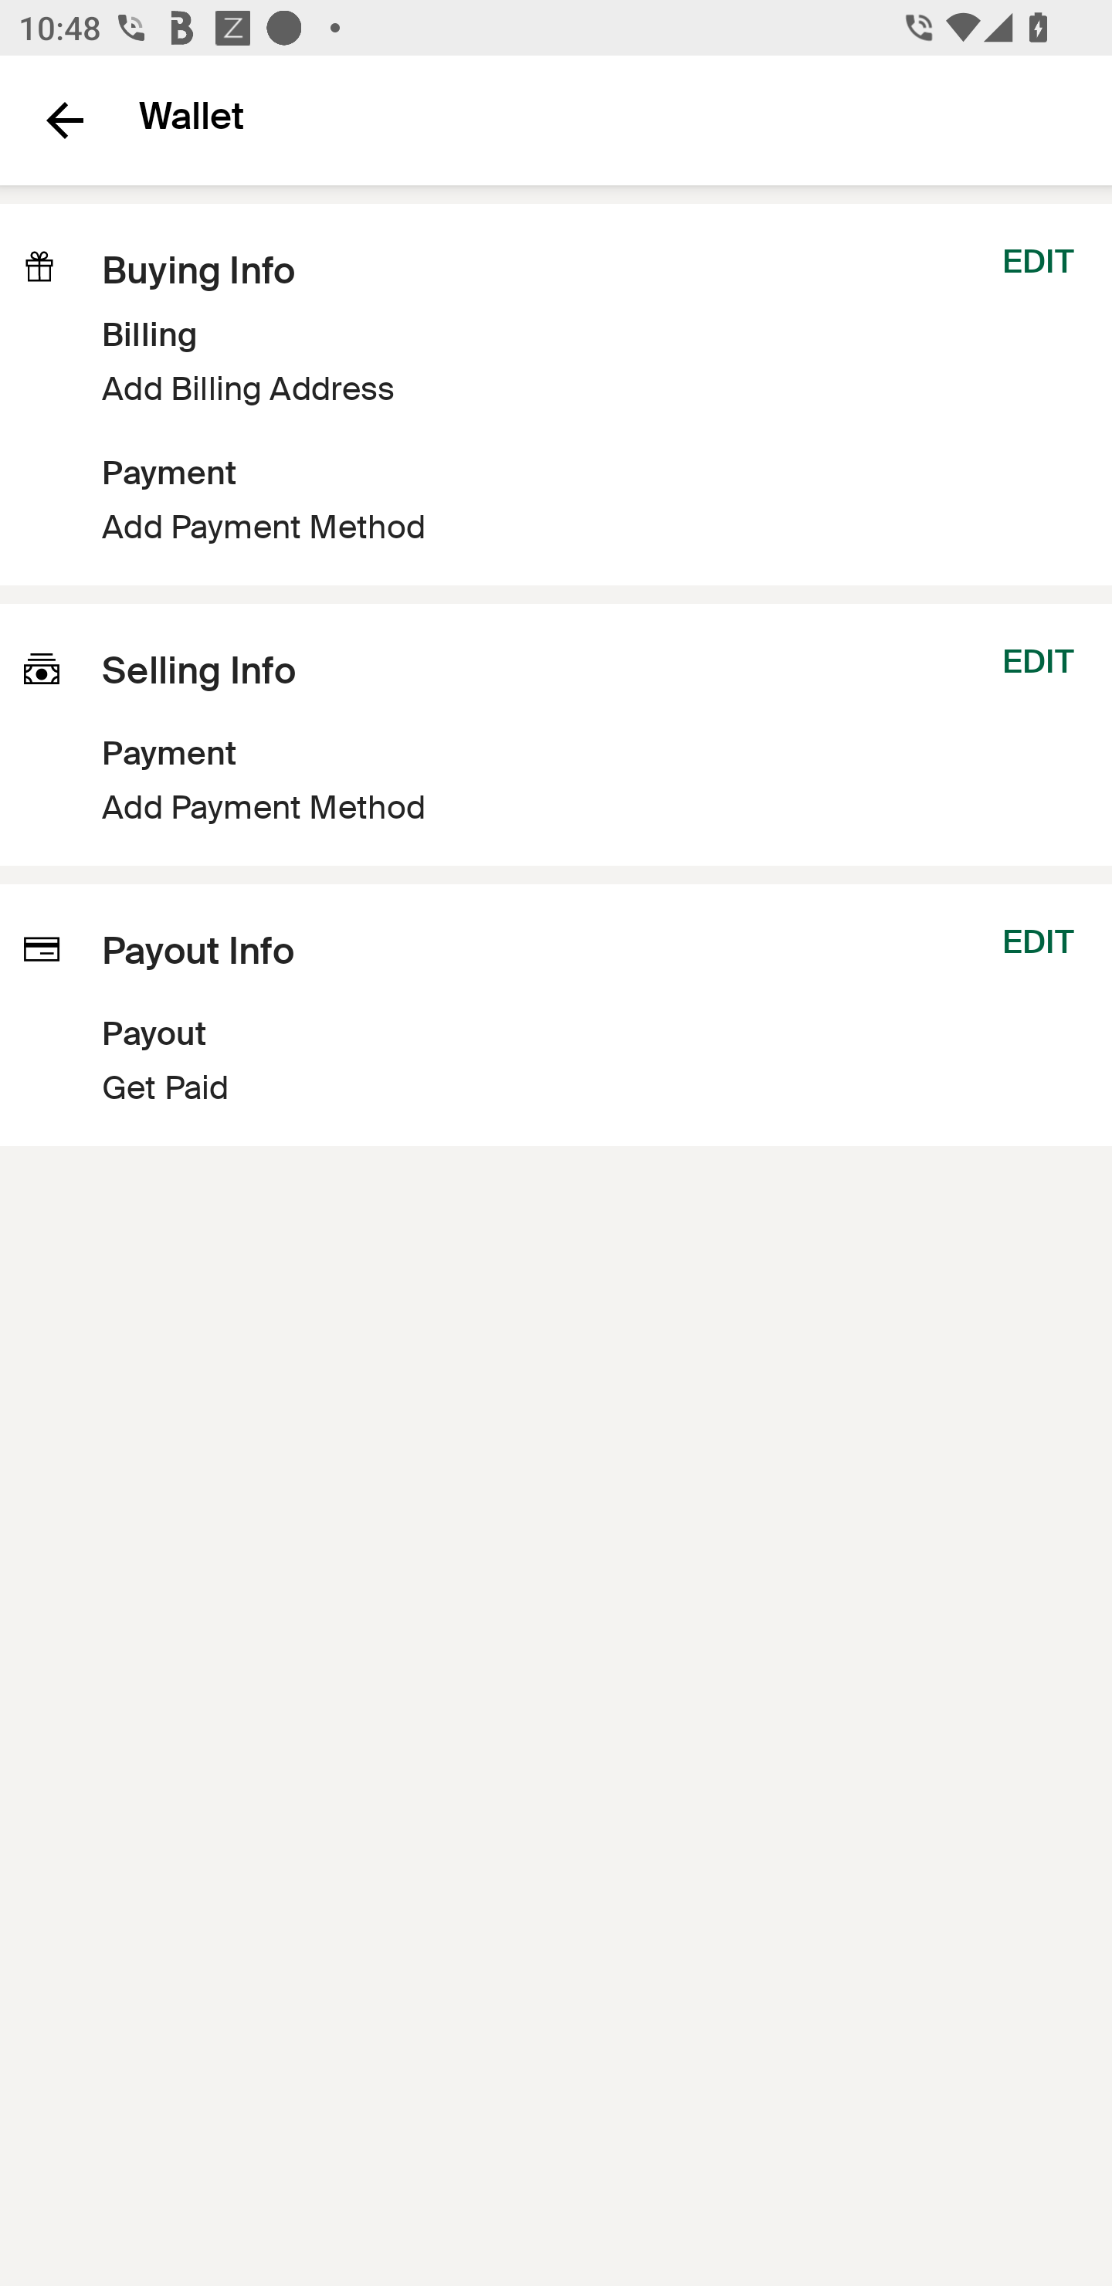 The width and height of the screenshot is (1112, 2286). What do you see at coordinates (1038, 661) in the screenshot?
I see `EDIT` at bounding box center [1038, 661].